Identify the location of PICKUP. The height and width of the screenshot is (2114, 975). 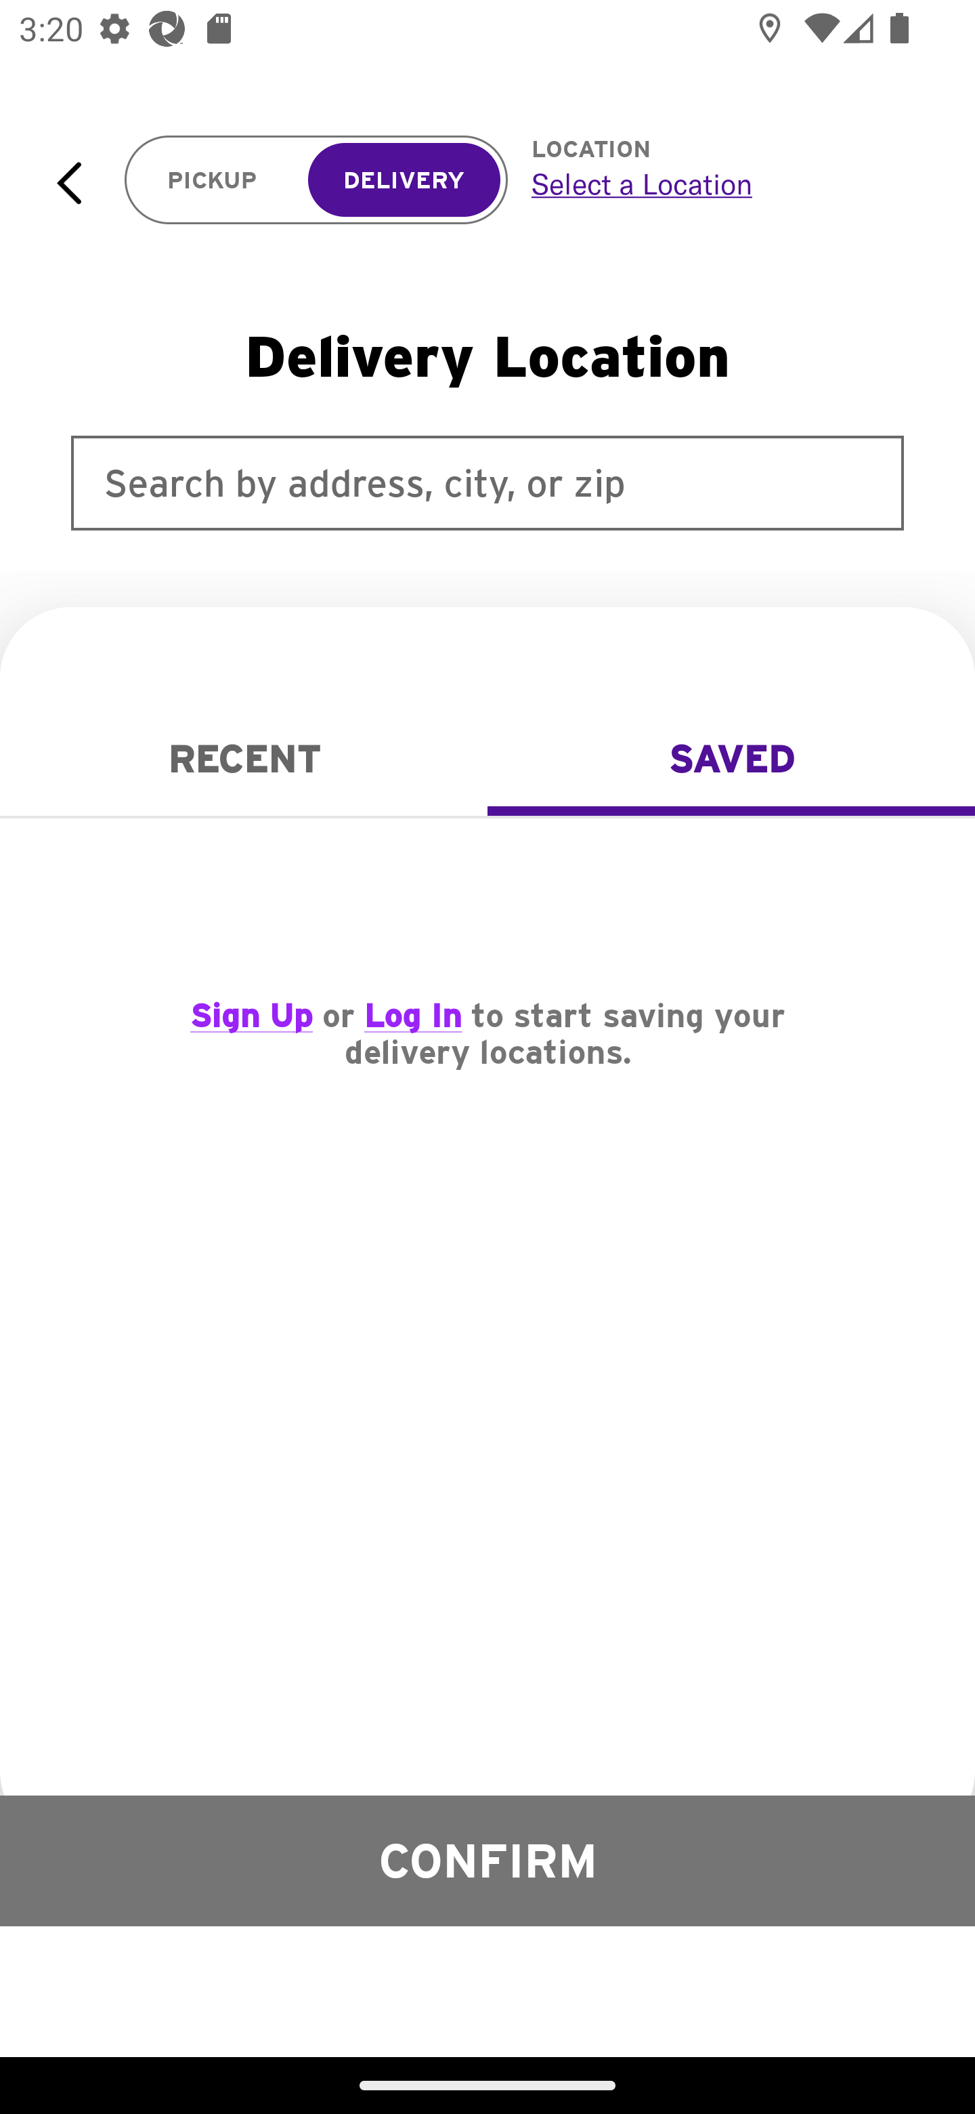
(213, 180).